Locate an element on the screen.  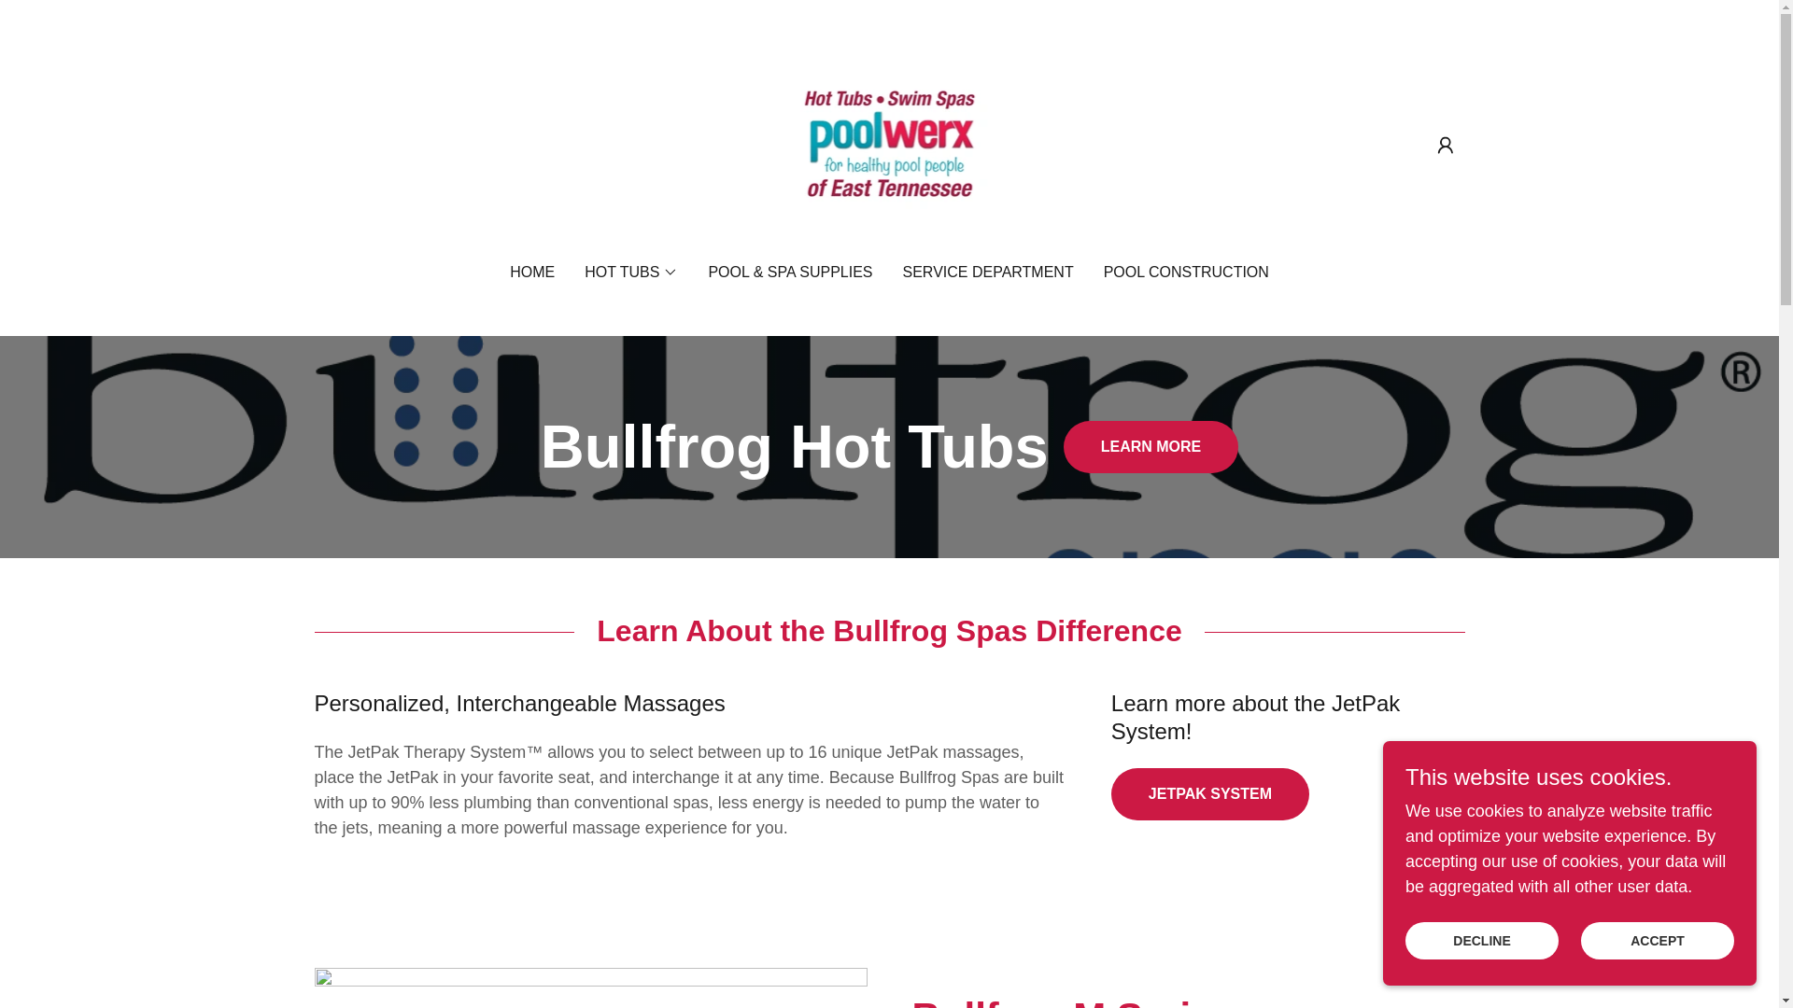
POOL CONSTRUCTION is located at coordinates (1186, 273).